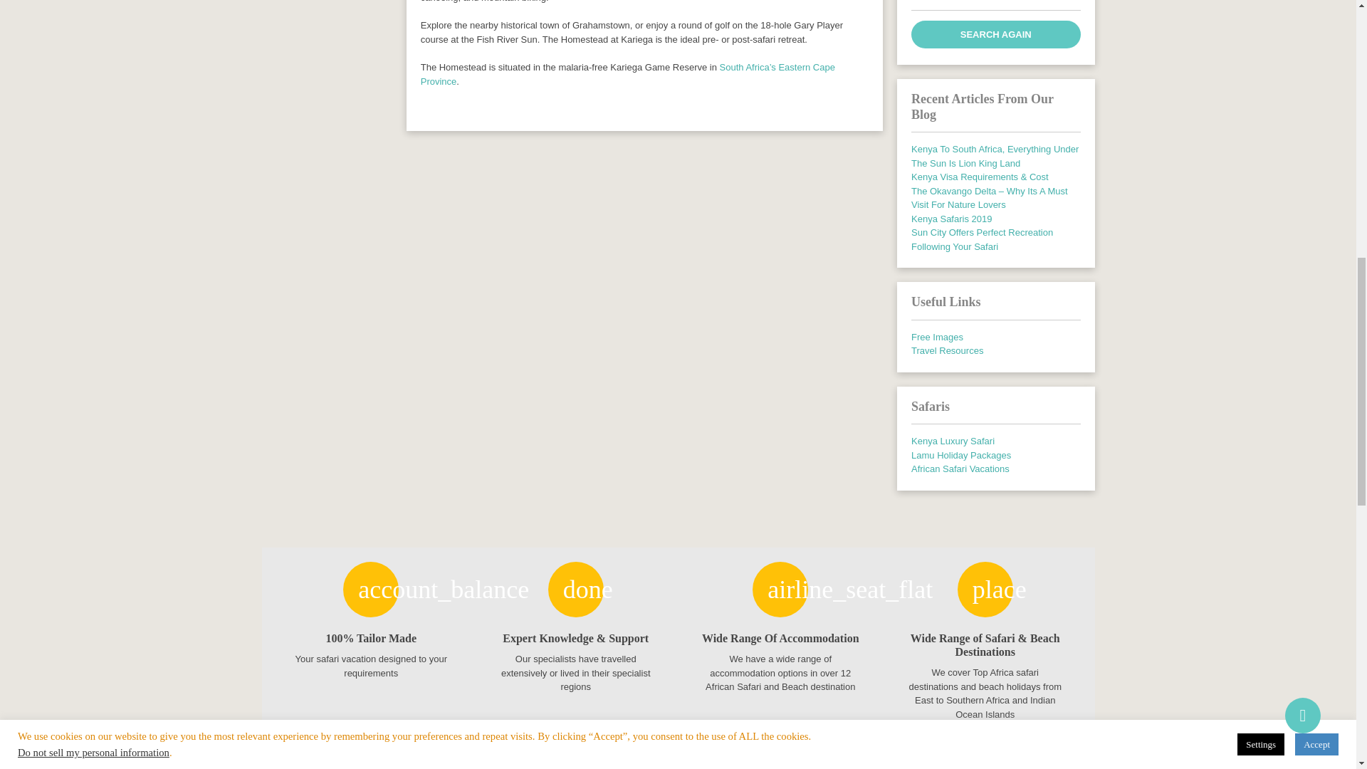 This screenshot has height=769, width=1367. I want to click on Kenya Safaris 2019, so click(951, 219).